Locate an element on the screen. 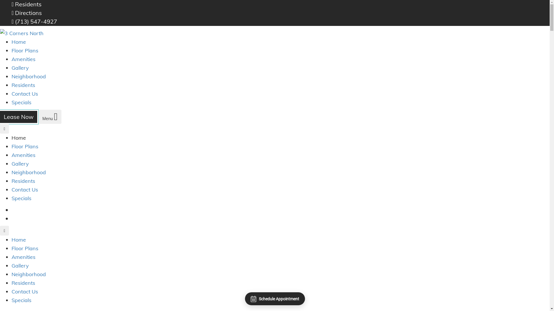  Floor Plans is located at coordinates (25, 146).